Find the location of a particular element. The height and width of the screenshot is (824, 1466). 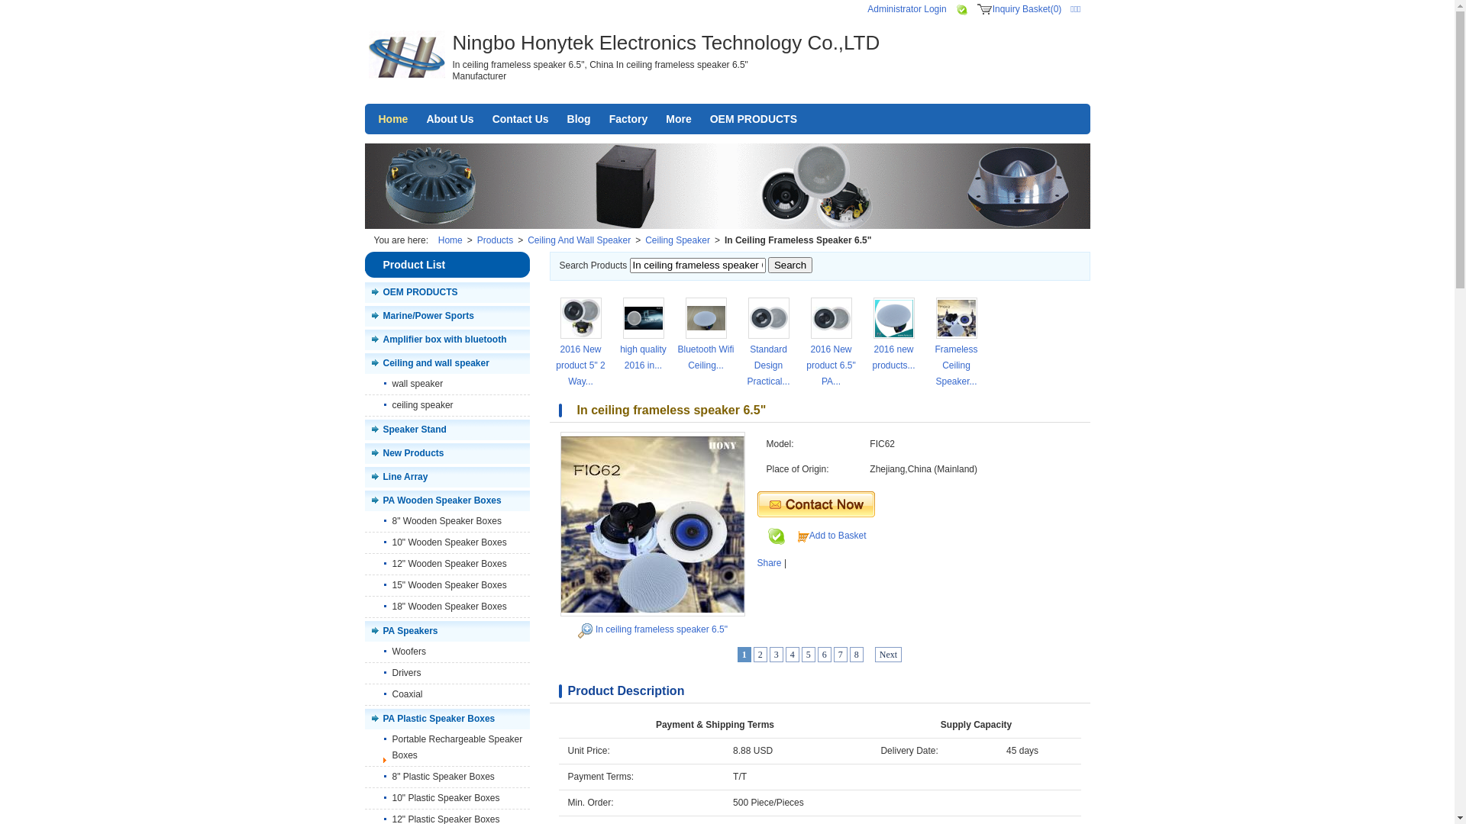

high quality 2016 in... is located at coordinates (643, 357).